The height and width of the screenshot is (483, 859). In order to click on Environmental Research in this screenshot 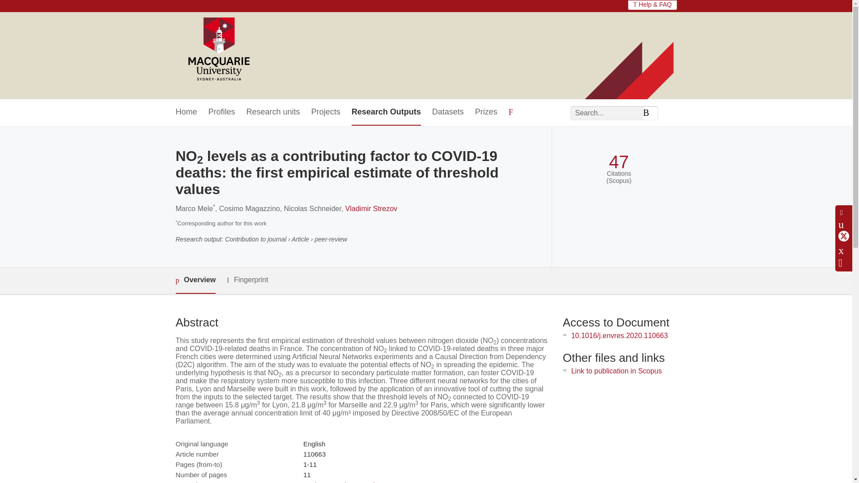, I will do `click(340, 482)`.